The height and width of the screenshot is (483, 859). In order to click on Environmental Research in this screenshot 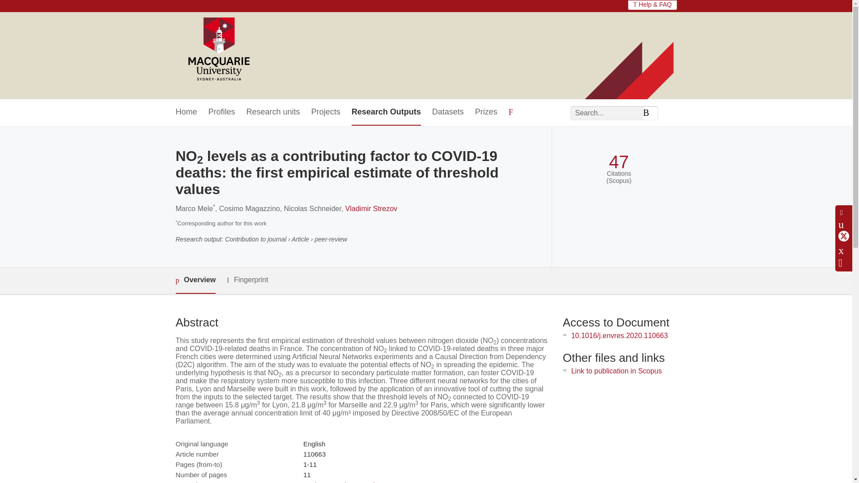, I will do `click(340, 482)`.